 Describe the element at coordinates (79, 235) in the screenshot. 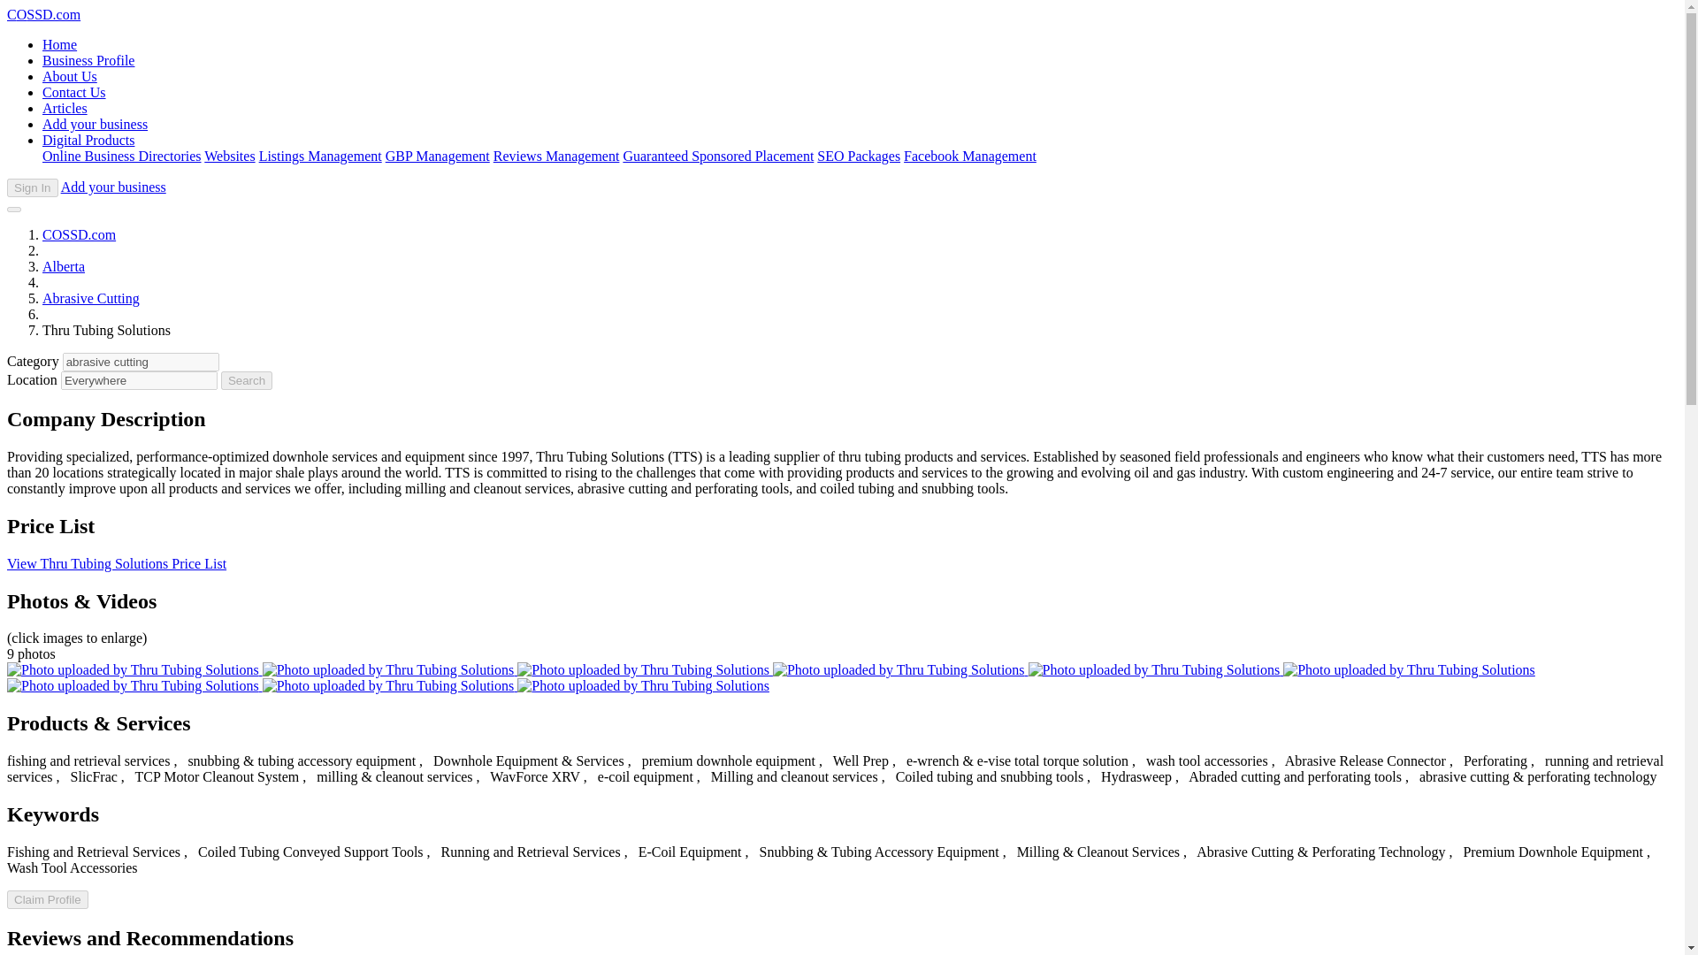

I see `COSSD.com` at that location.